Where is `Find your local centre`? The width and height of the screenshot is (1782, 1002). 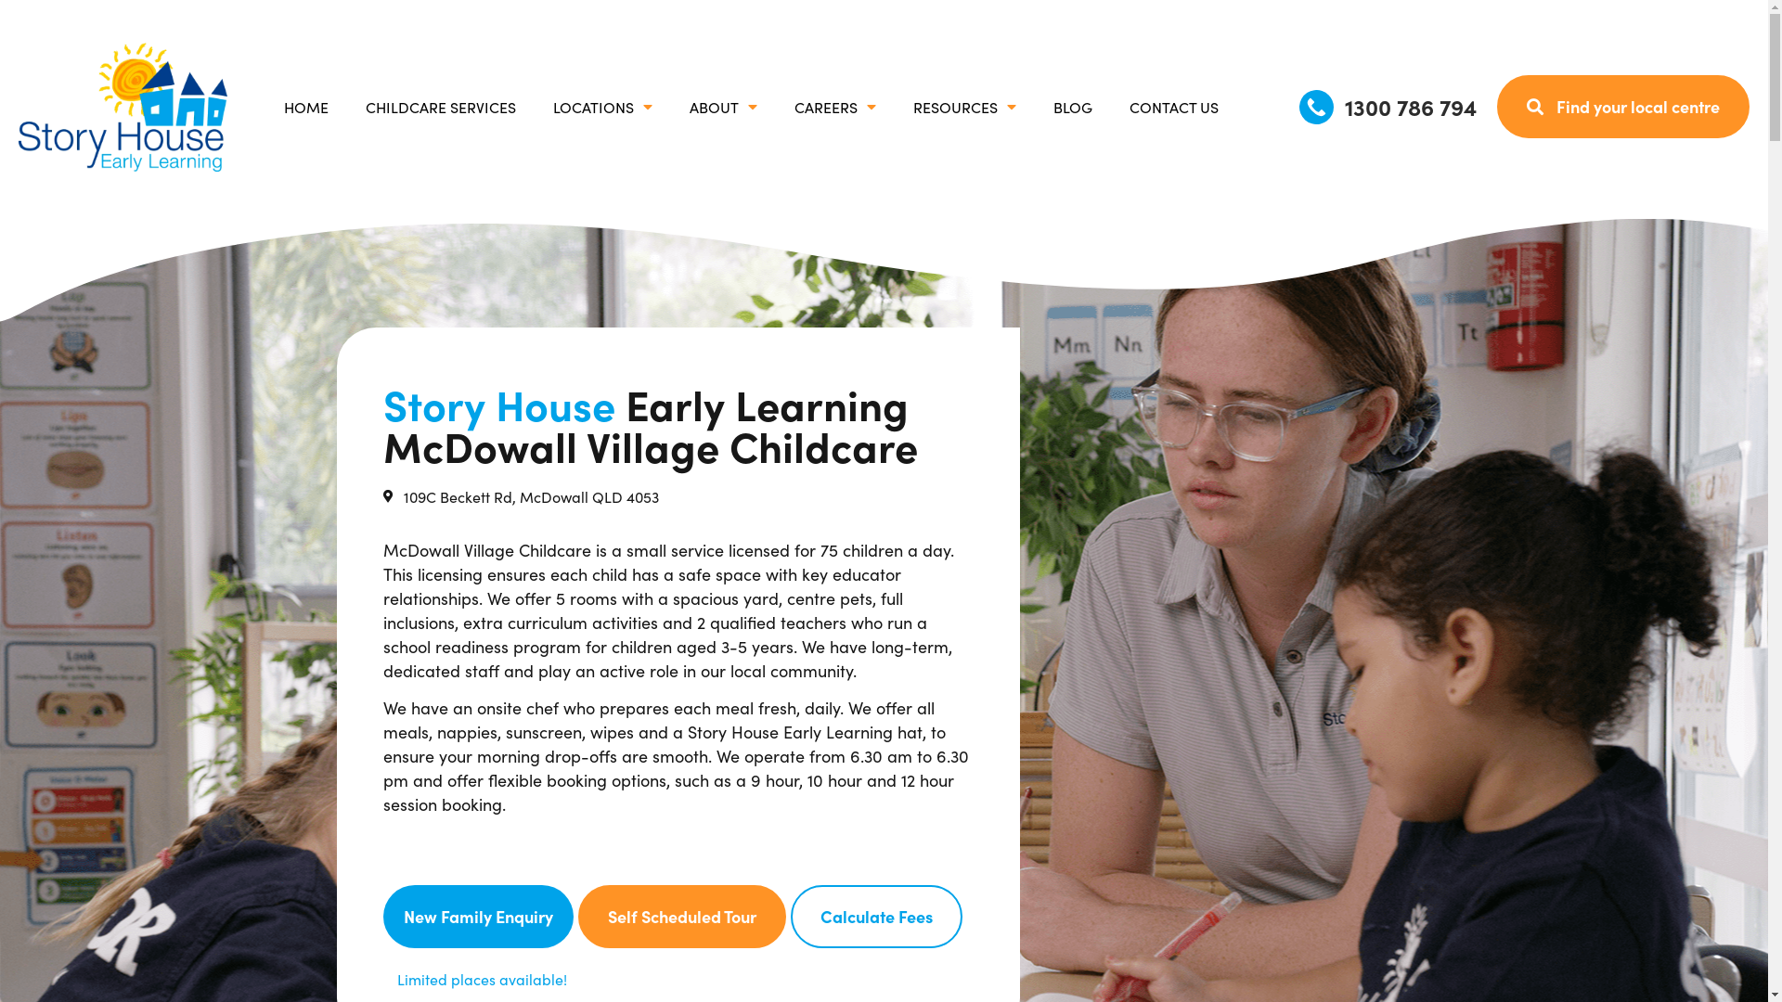
Find your local centre is located at coordinates (1623, 107).